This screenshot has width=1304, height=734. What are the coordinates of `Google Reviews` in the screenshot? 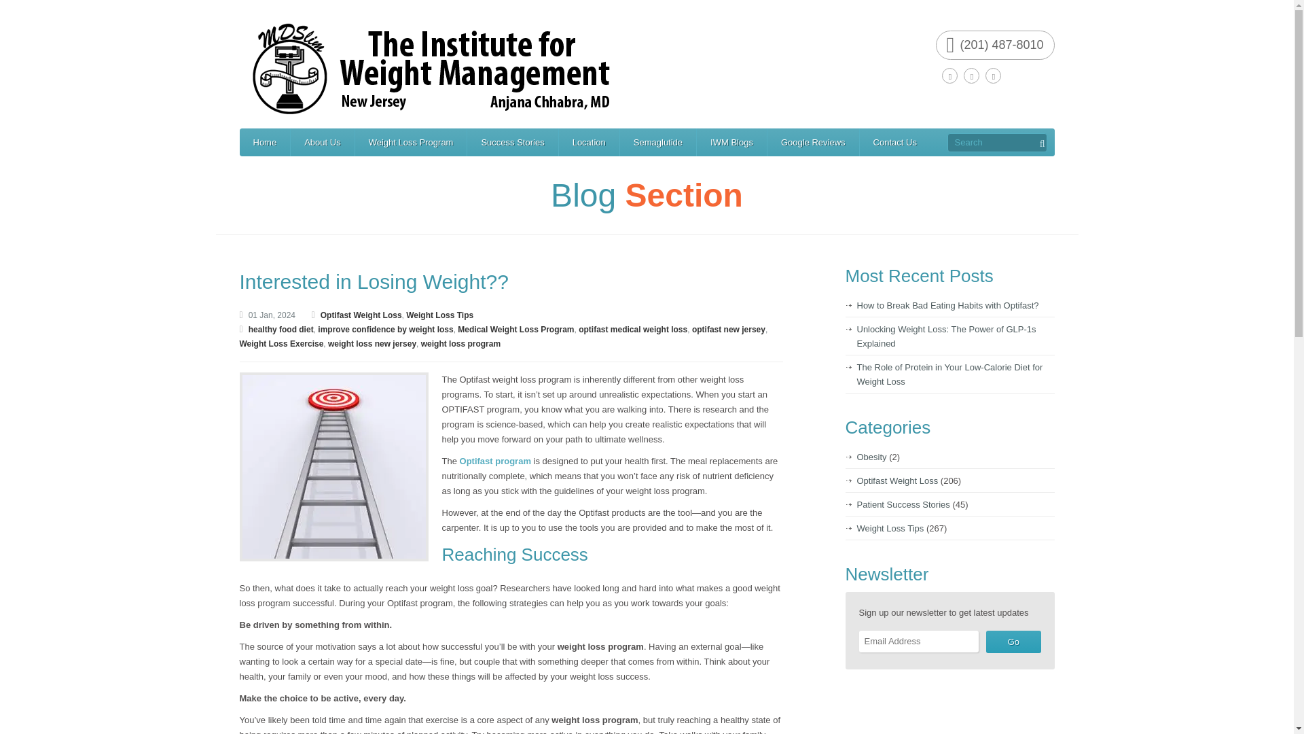 It's located at (814, 143).